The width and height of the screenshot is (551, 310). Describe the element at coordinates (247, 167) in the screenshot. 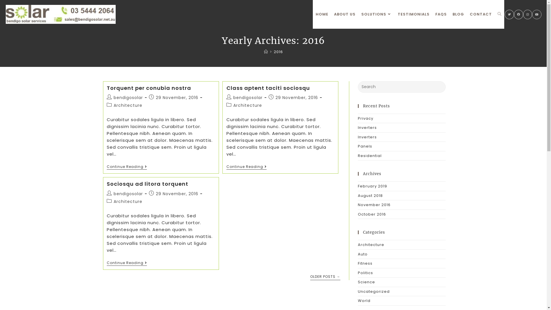

I see `Continue Reading
Class Aptent Taciti Sociosqu` at that location.